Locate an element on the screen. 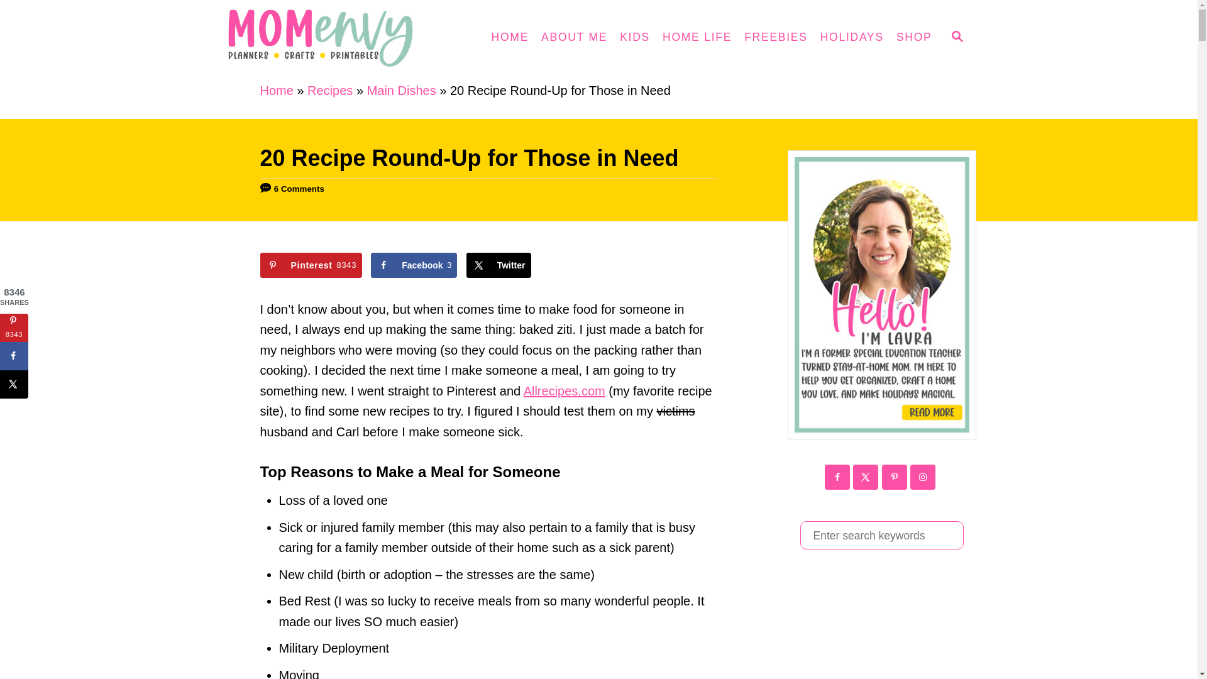 The width and height of the screenshot is (1207, 679). Share on X is located at coordinates (498, 265).